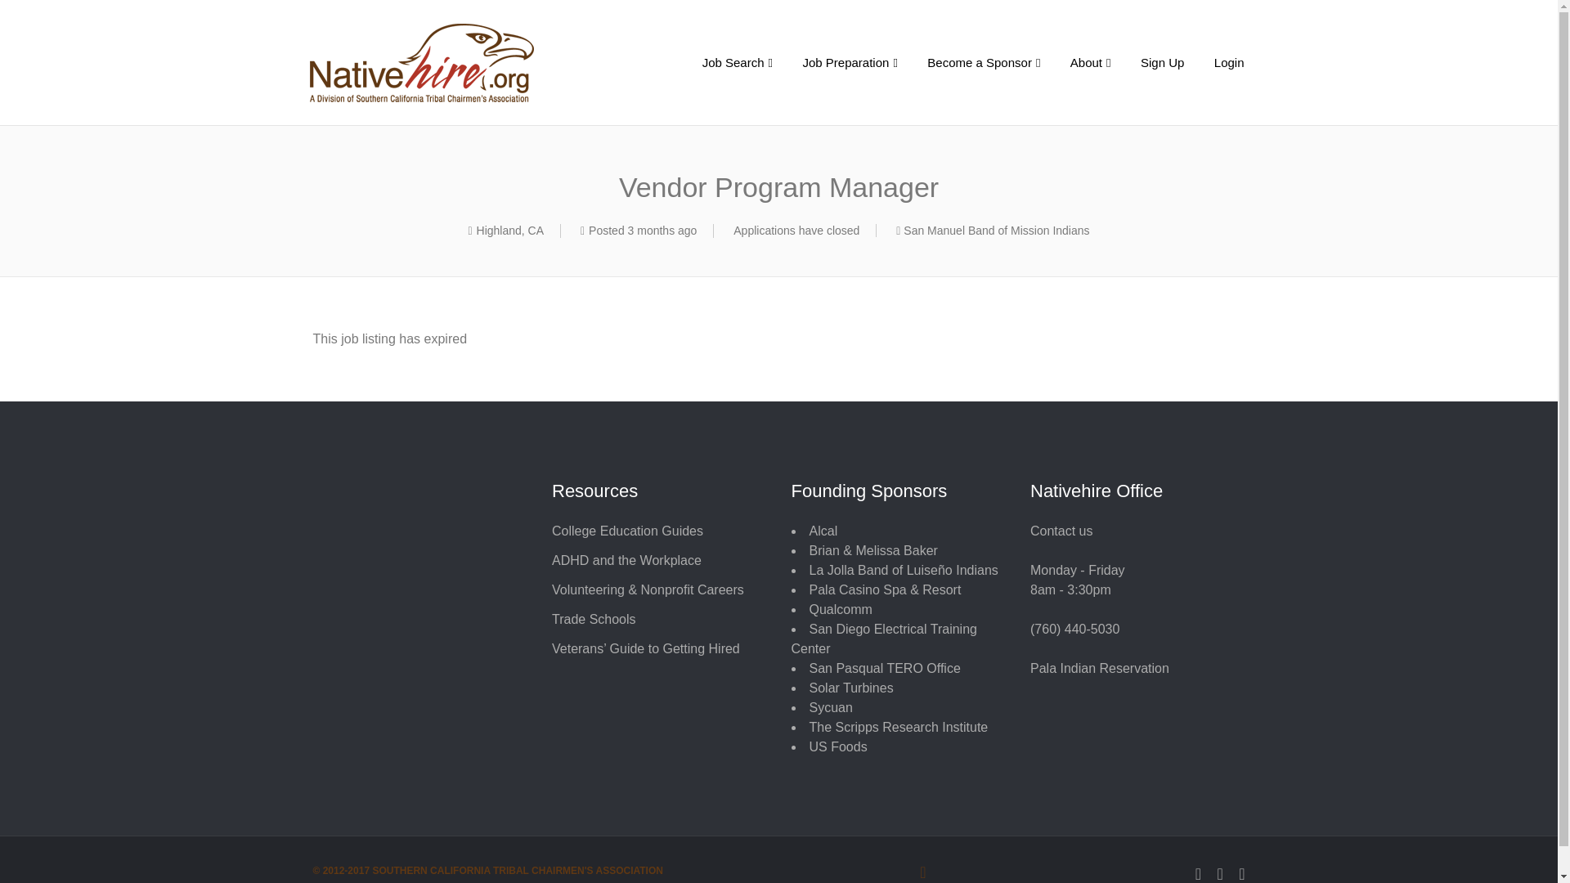 The image size is (1570, 883). Describe the element at coordinates (1161, 64) in the screenshot. I see `Sign Up` at that location.